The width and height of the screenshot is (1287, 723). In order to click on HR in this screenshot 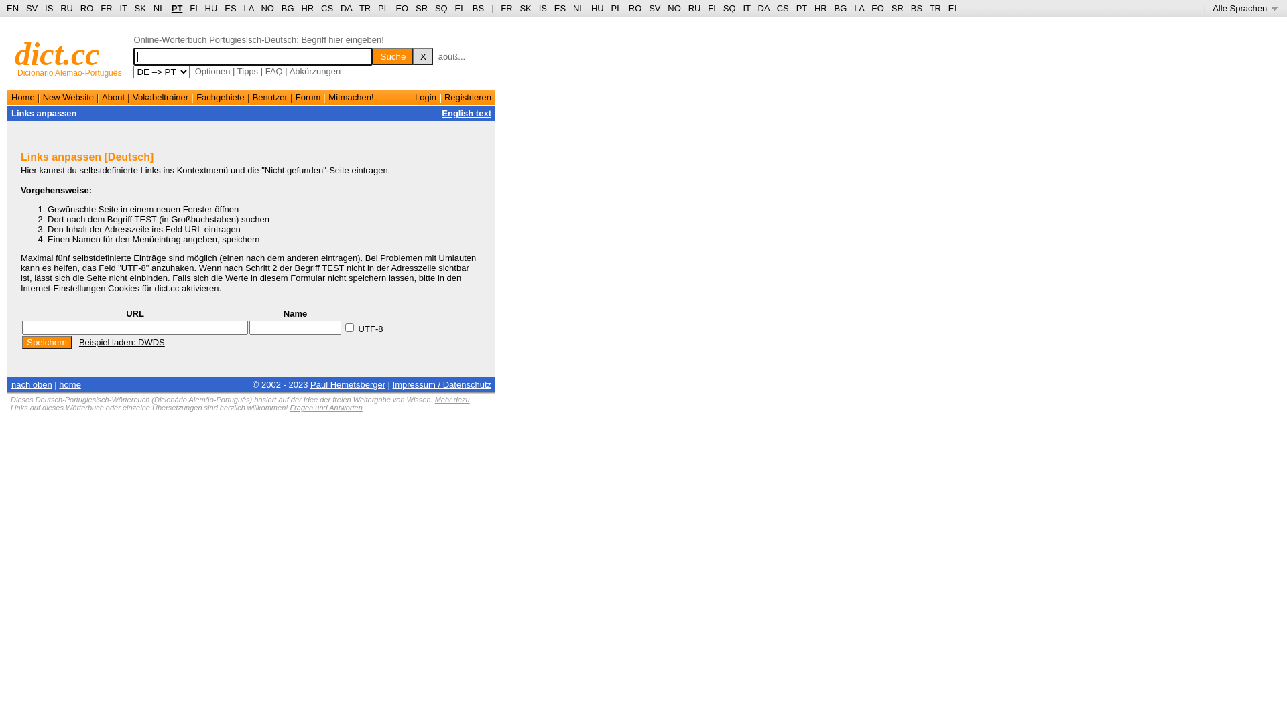, I will do `click(307, 8)`.